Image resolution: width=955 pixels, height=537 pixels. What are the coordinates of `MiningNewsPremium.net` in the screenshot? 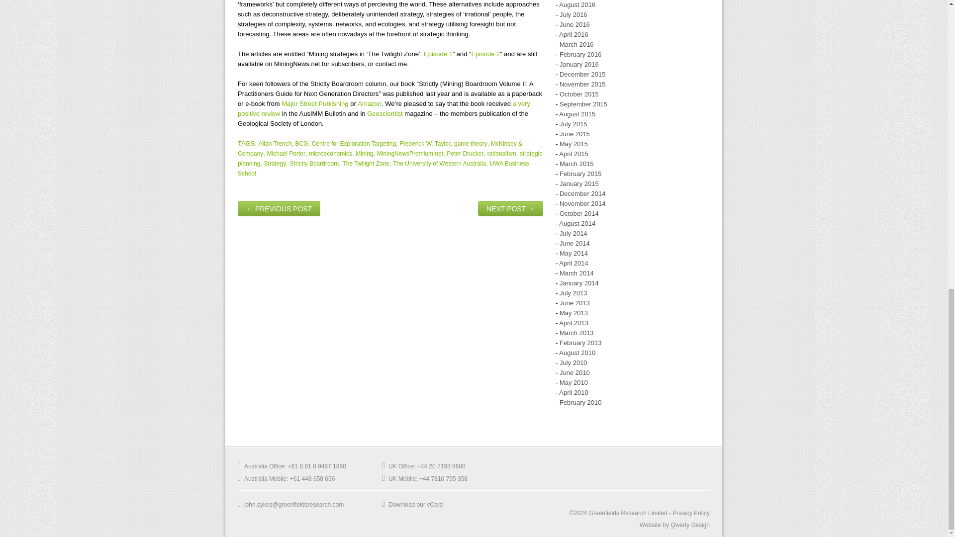 It's located at (410, 154).